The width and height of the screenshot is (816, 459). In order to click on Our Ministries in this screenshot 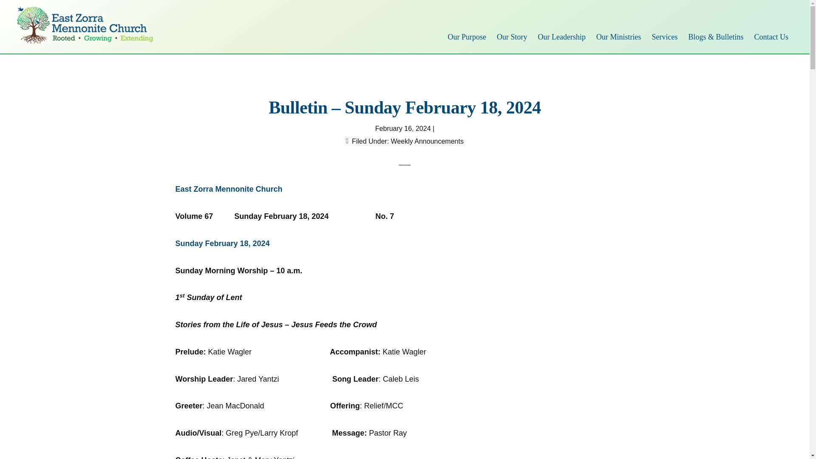, I will do `click(619, 37)`.